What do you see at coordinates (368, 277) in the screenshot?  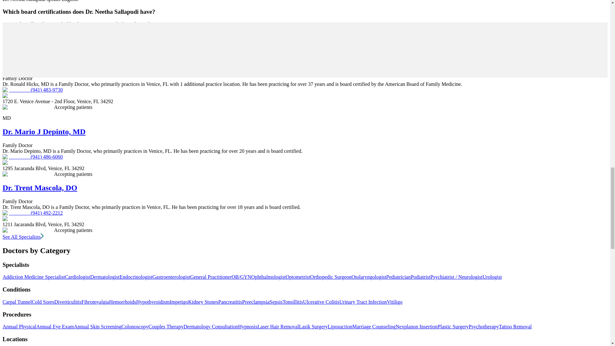 I see `Otolaryngologist` at bounding box center [368, 277].